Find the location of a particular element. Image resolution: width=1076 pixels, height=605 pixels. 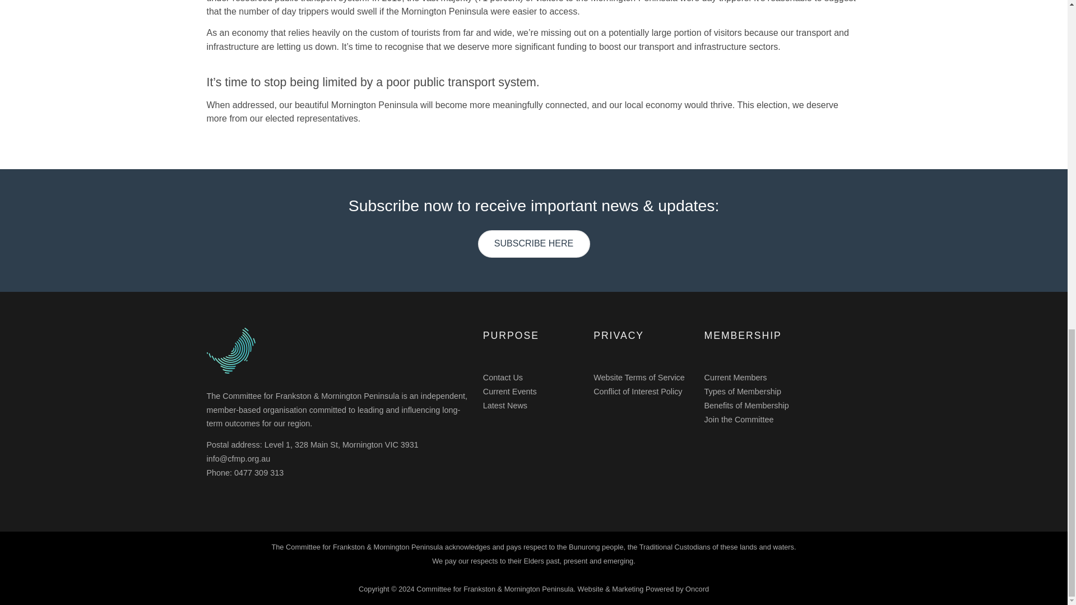

Conflict of Interest Policy is located at coordinates (638, 392).